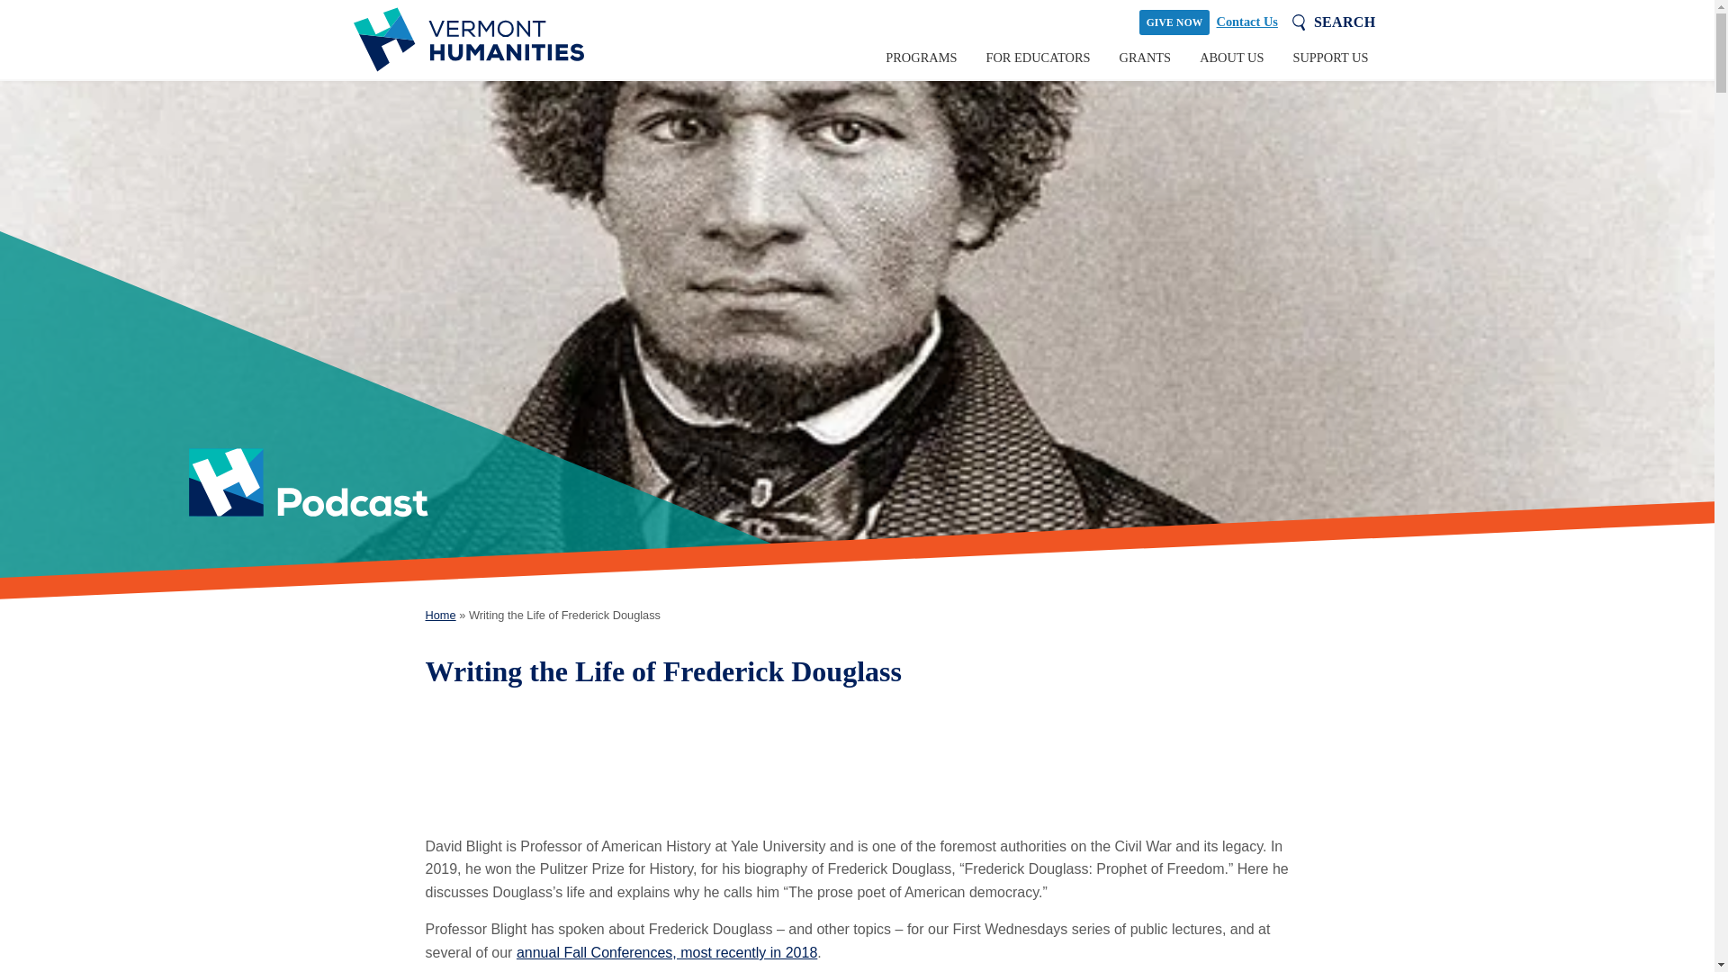 Image resolution: width=1728 pixels, height=972 pixels. Describe the element at coordinates (857, 758) in the screenshot. I see `Writing the Life of Frederick Douglass` at that location.